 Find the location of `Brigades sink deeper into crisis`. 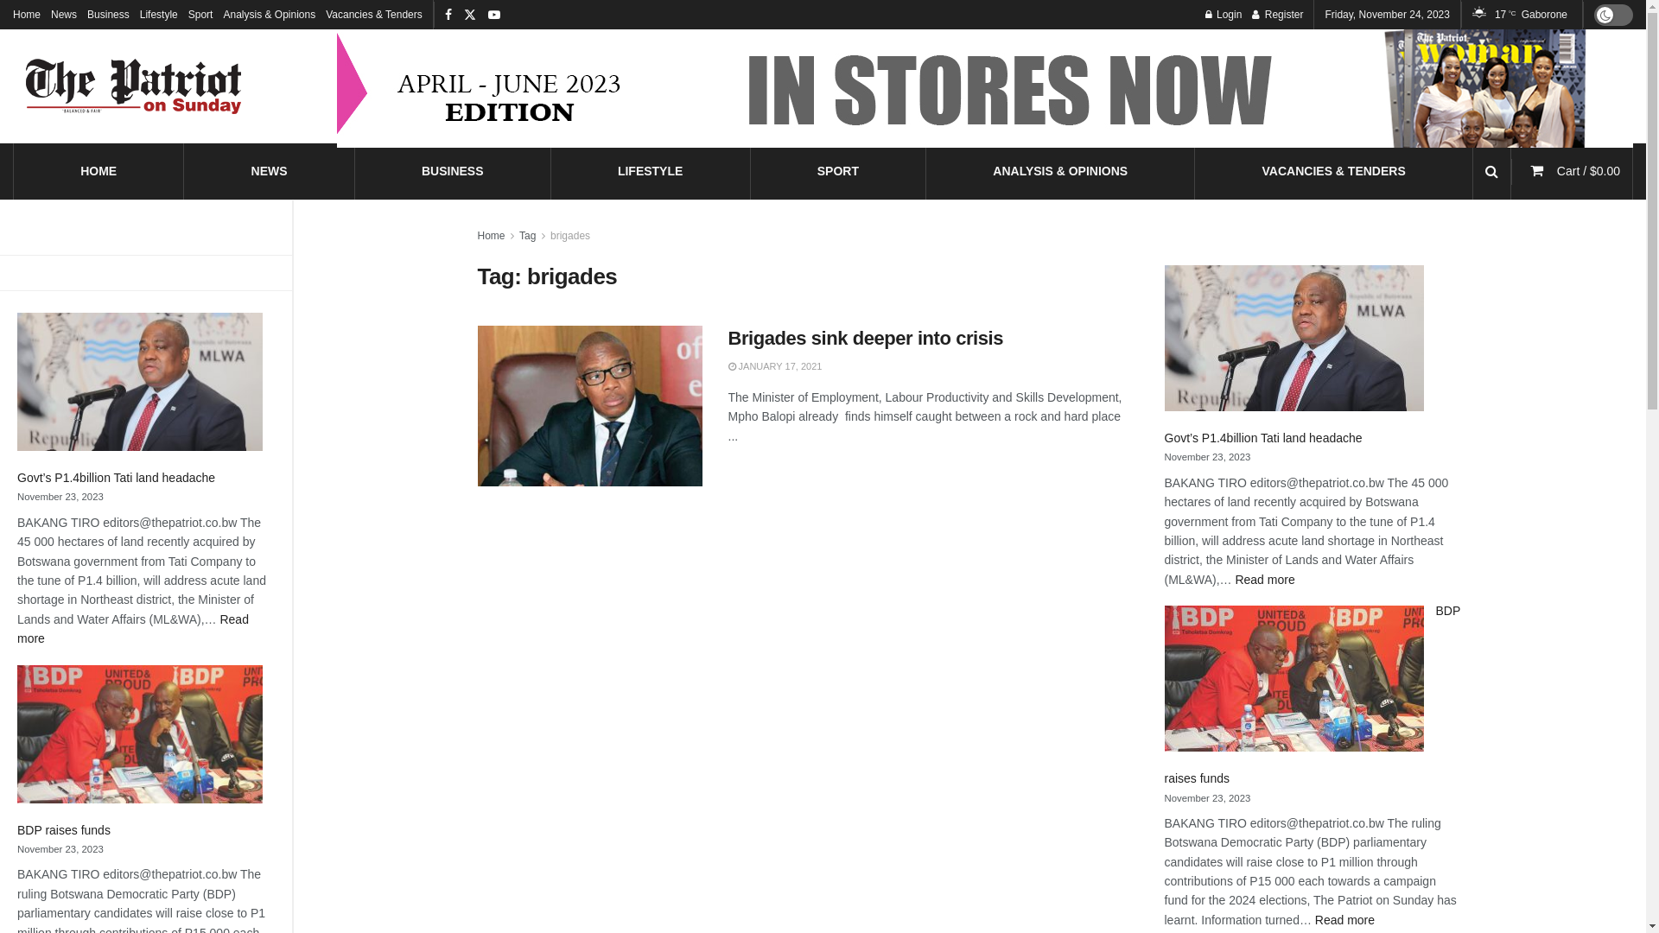

Brigades sink deeper into crisis is located at coordinates (866, 339).